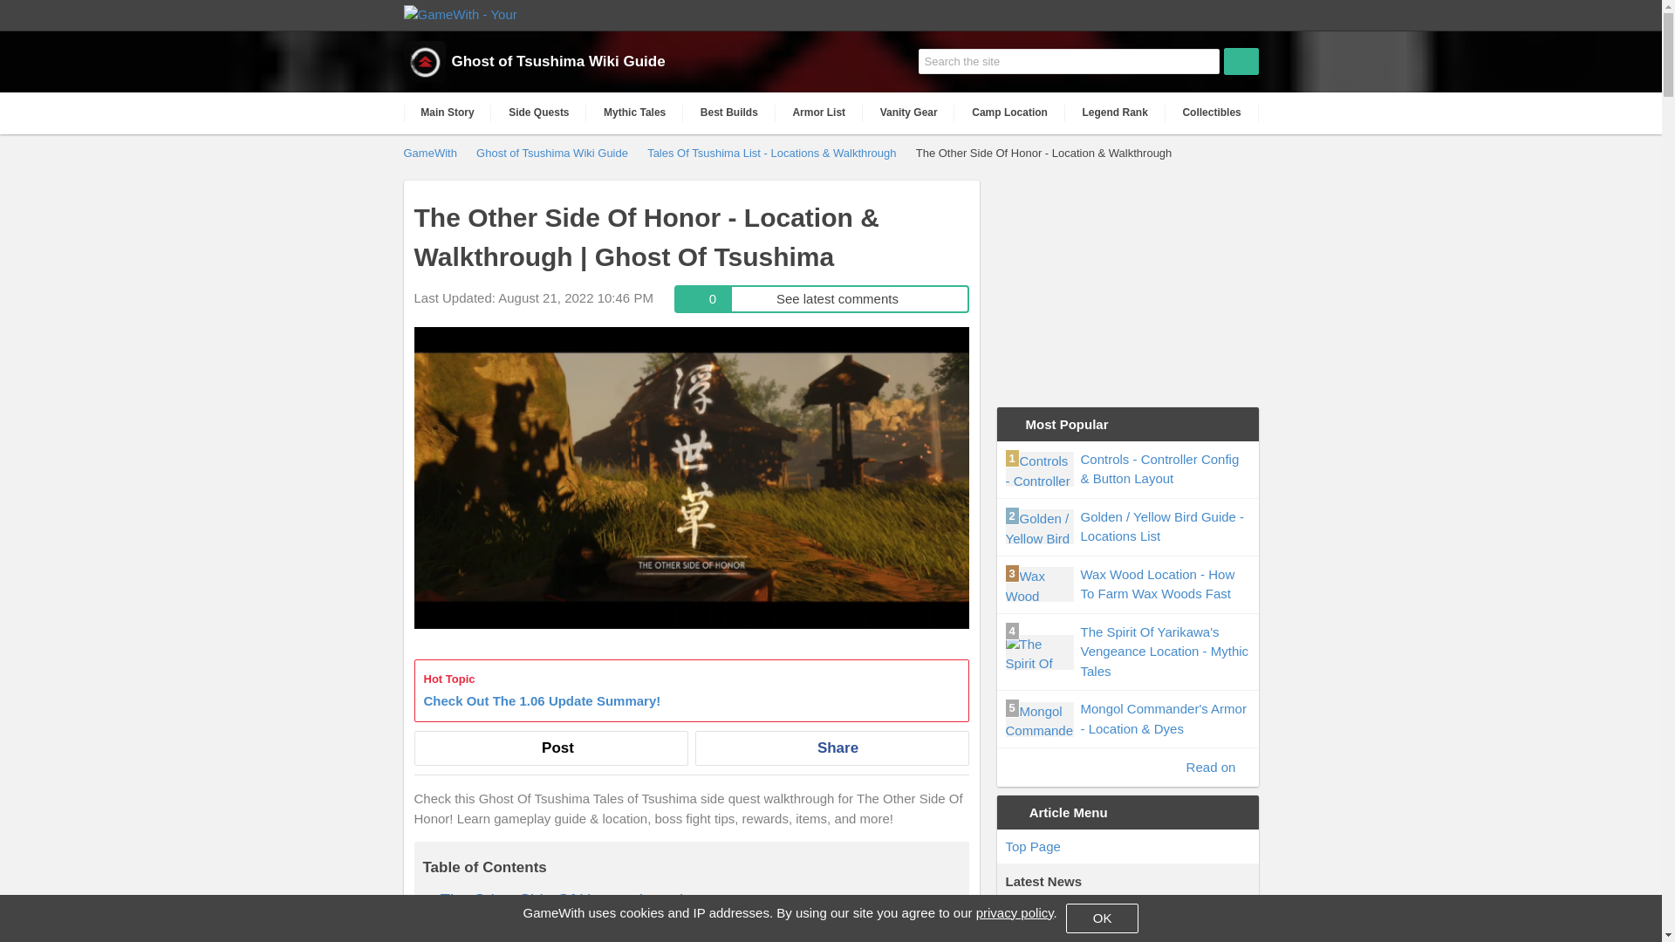  I want to click on Post, so click(550, 748).